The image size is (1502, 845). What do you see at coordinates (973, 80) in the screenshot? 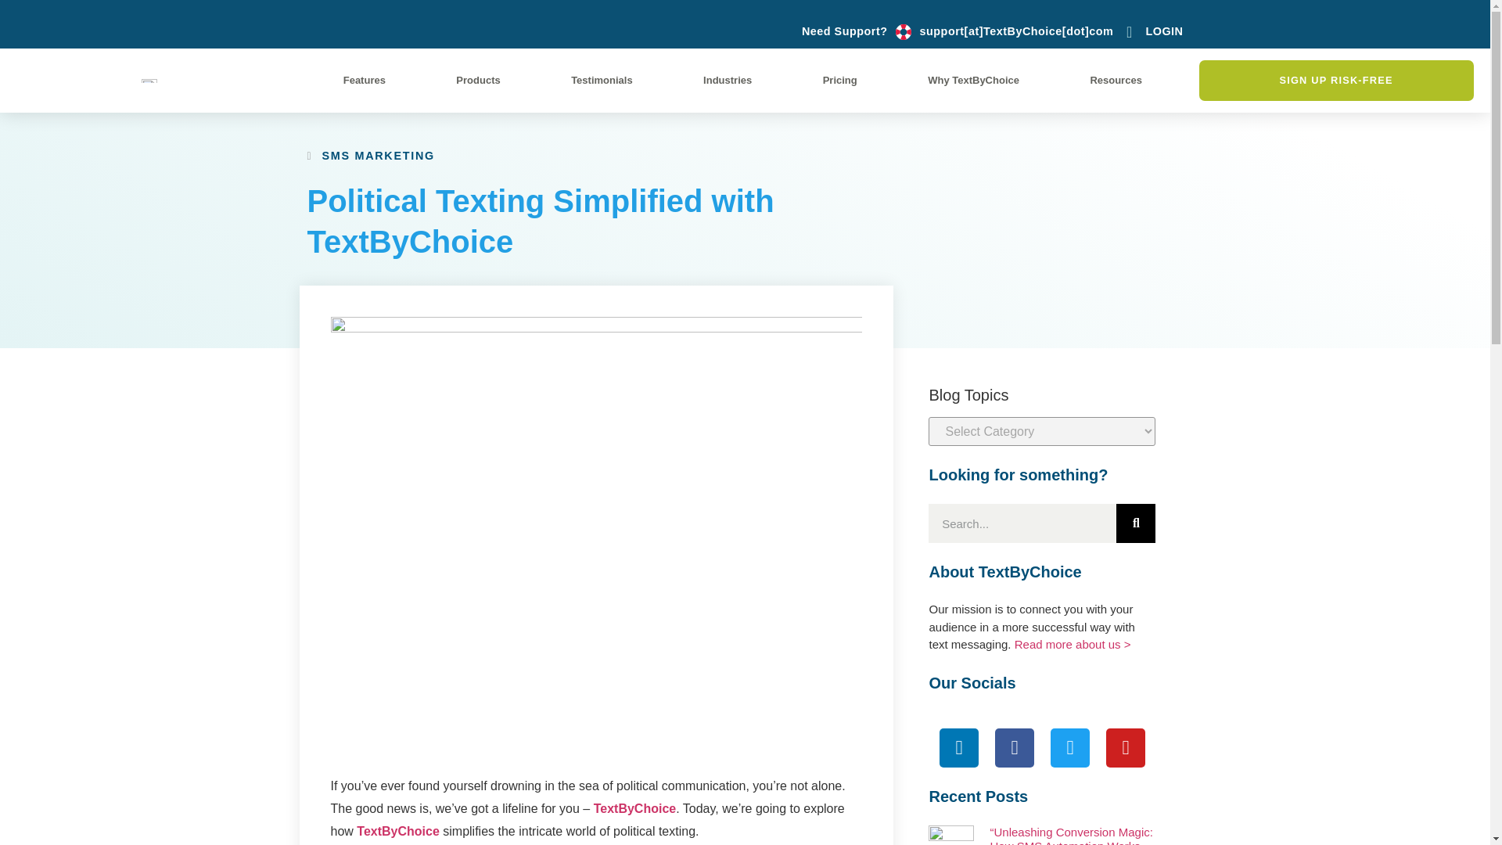
I see `Why TextByChoice` at bounding box center [973, 80].